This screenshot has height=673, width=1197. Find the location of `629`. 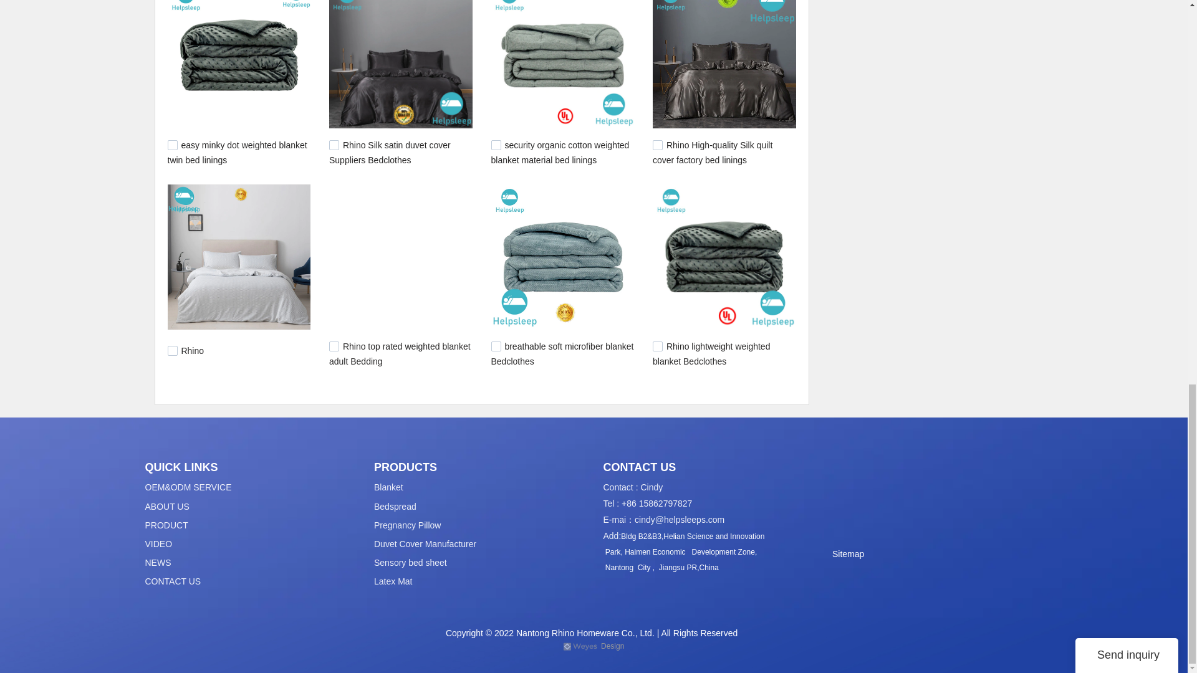

629 is located at coordinates (334, 346).